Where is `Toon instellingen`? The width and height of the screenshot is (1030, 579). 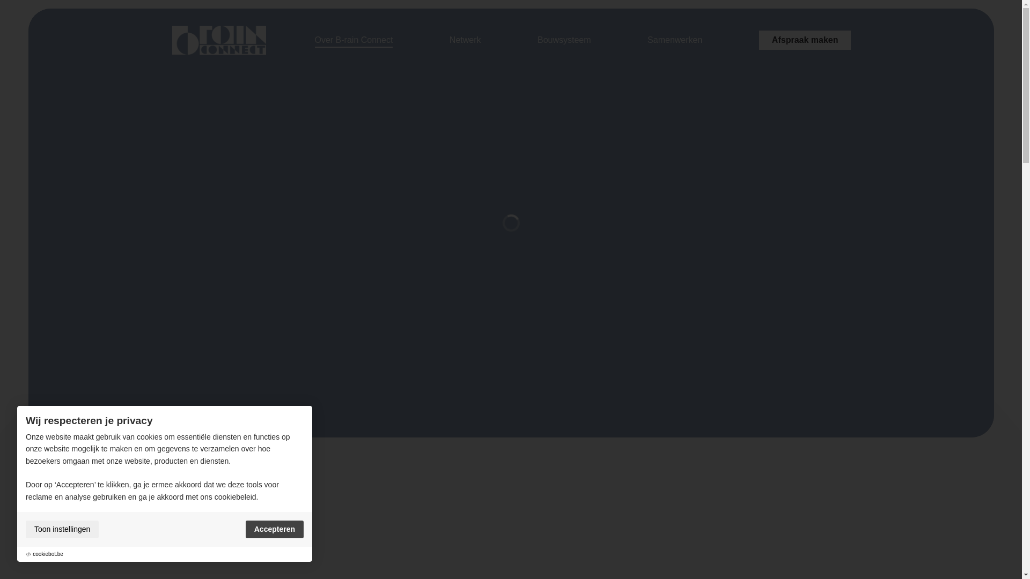
Toon instellingen is located at coordinates (62, 530).